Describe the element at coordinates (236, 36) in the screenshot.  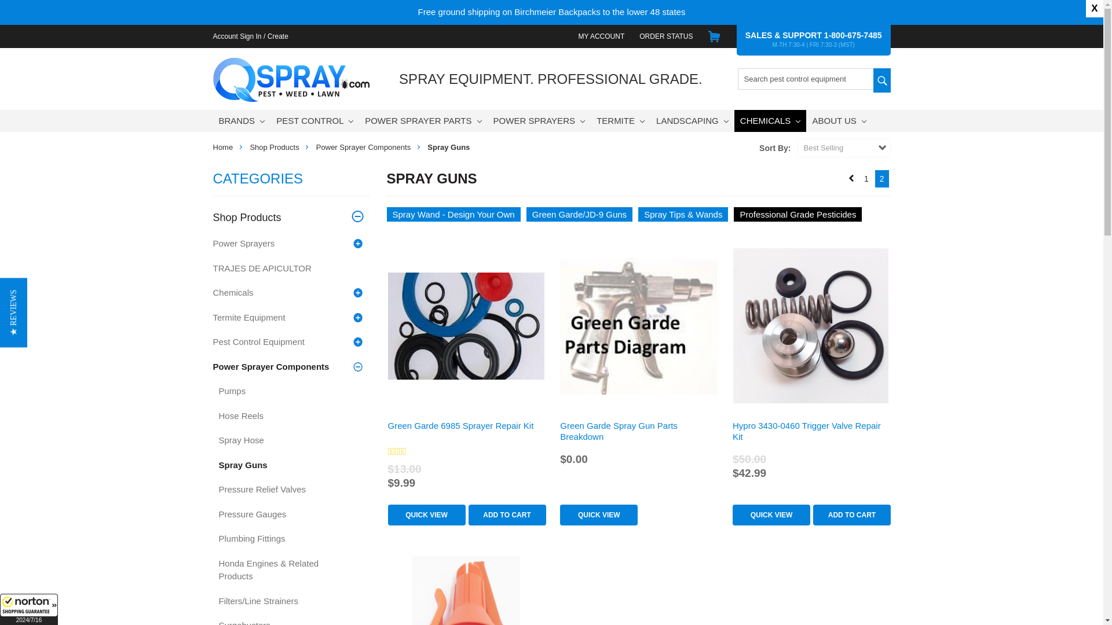
I see `Account Sign In` at that location.